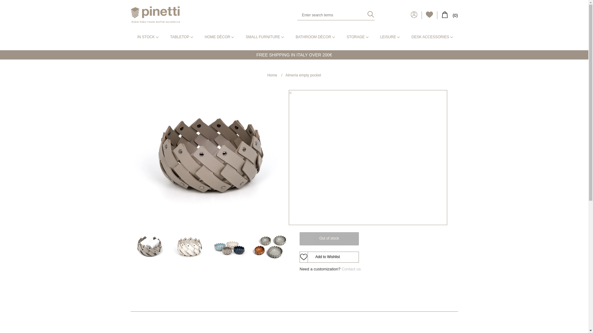  What do you see at coordinates (346, 208) in the screenshot?
I see `1` at bounding box center [346, 208].